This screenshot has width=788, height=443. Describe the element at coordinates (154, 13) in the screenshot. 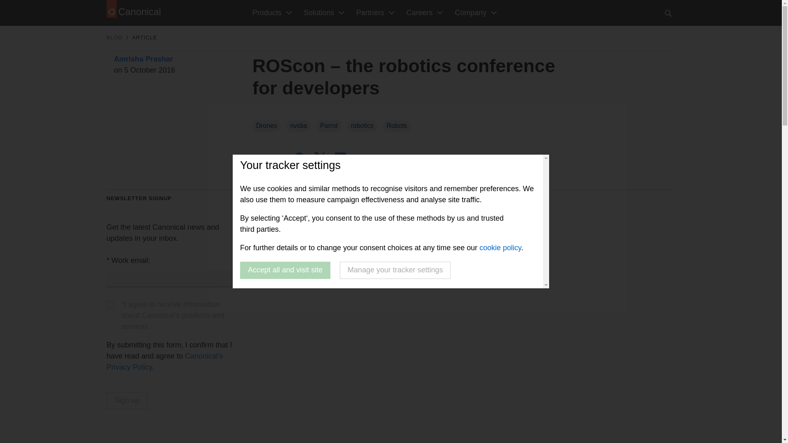

I see `Canonical` at that location.